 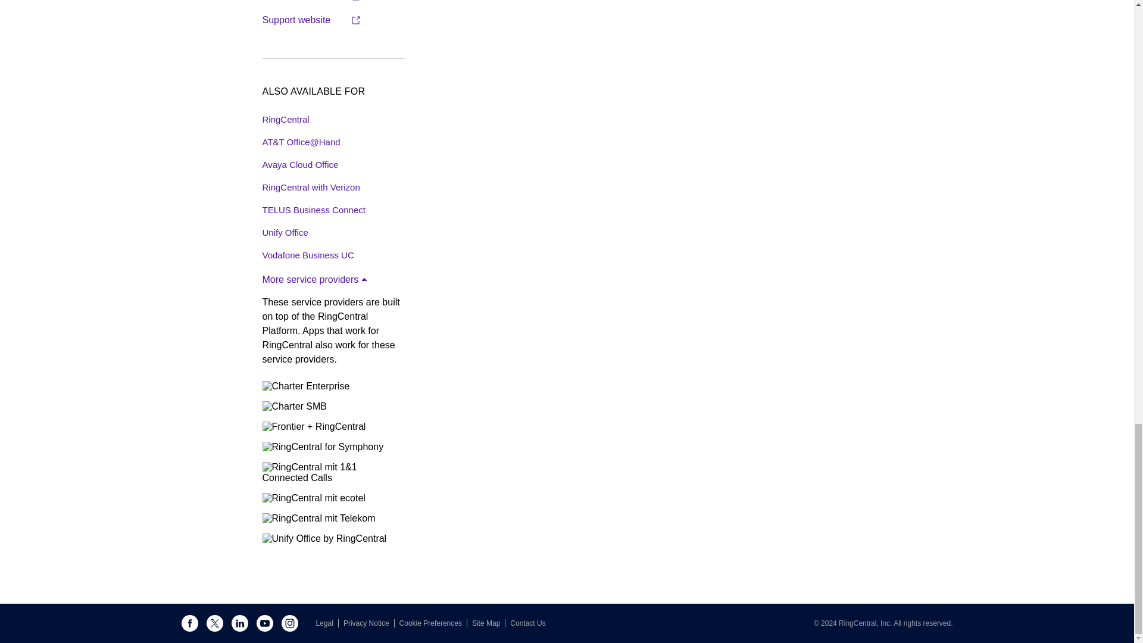 What do you see at coordinates (311, 20) in the screenshot?
I see `Support website` at bounding box center [311, 20].